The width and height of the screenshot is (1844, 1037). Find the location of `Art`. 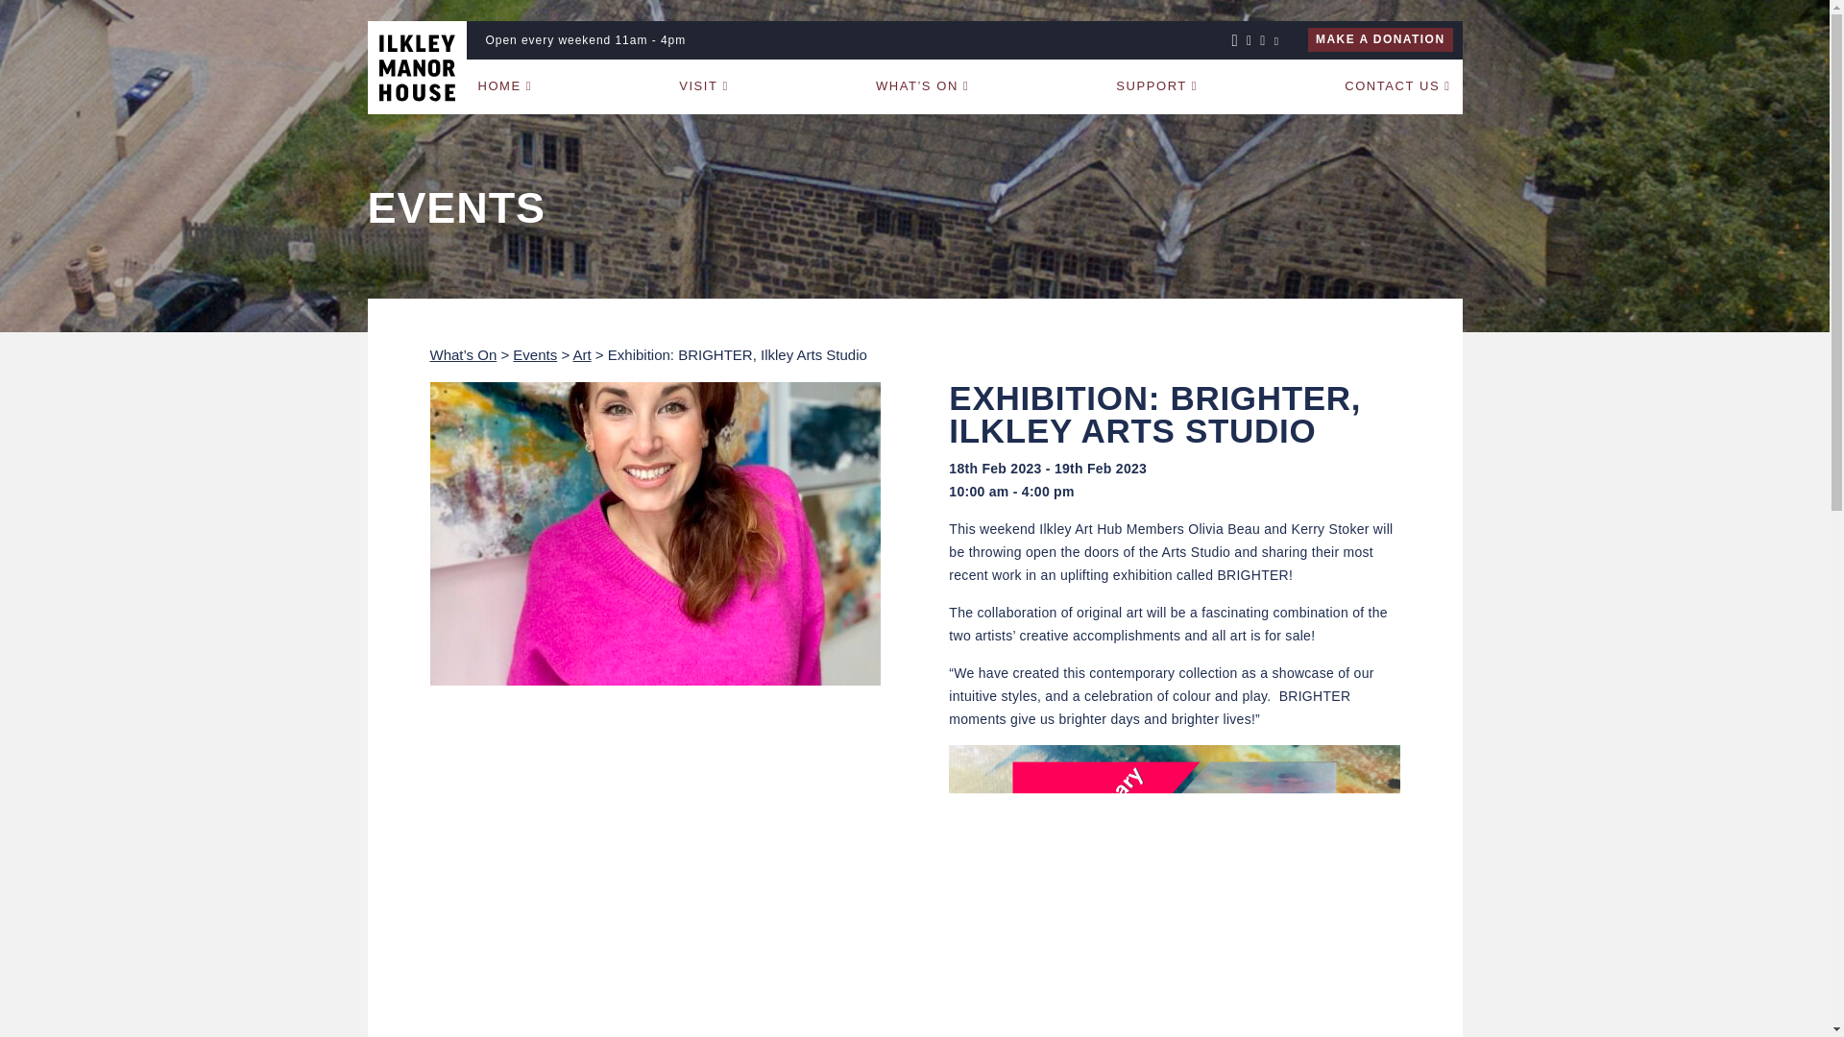

Art is located at coordinates (580, 354).